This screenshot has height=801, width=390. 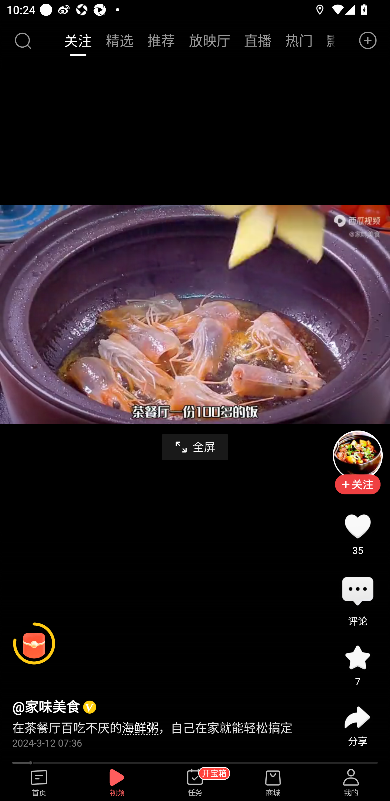 What do you see at coordinates (357, 657) in the screenshot?
I see `收藏 7` at bounding box center [357, 657].